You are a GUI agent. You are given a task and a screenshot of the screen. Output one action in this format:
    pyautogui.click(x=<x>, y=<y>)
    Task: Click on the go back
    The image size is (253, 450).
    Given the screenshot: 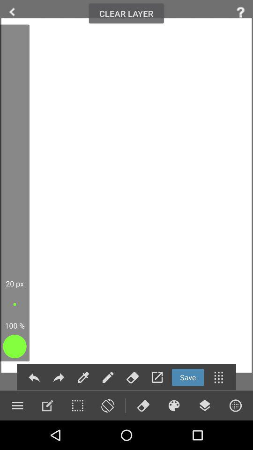 What is the action you would take?
    pyautogui.click(x=34, y=377)
    